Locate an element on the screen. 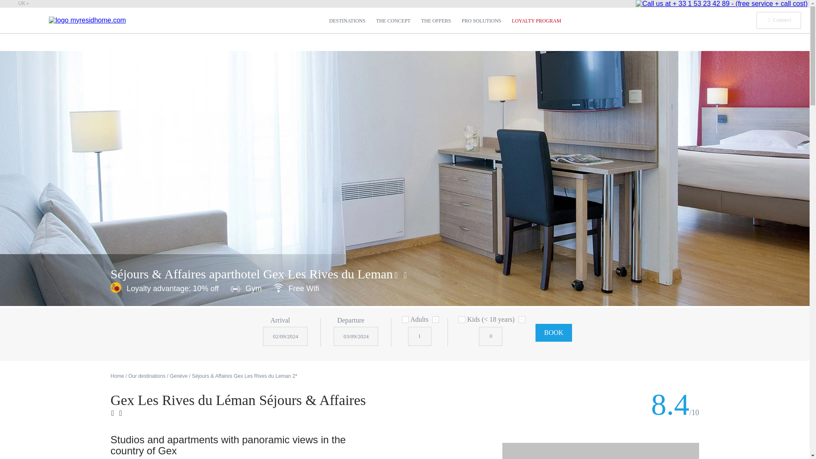 This screenshot has width=816, height=459. THE CONCEPT is located at coordinates (393, 21).